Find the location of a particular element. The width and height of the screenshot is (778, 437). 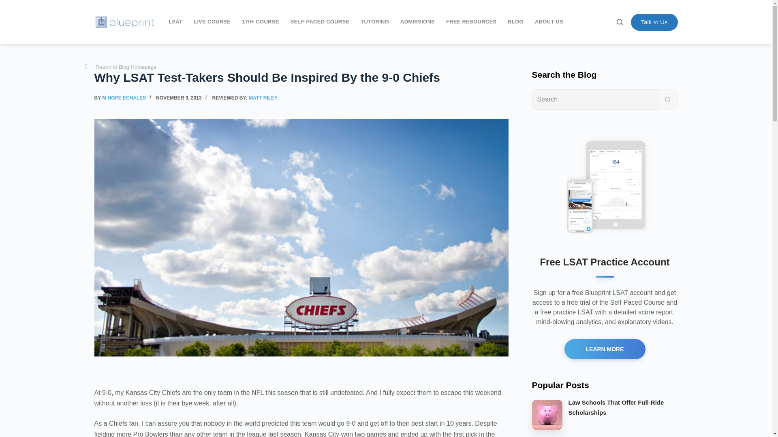

Search for... is located at coordinates (594, 99).